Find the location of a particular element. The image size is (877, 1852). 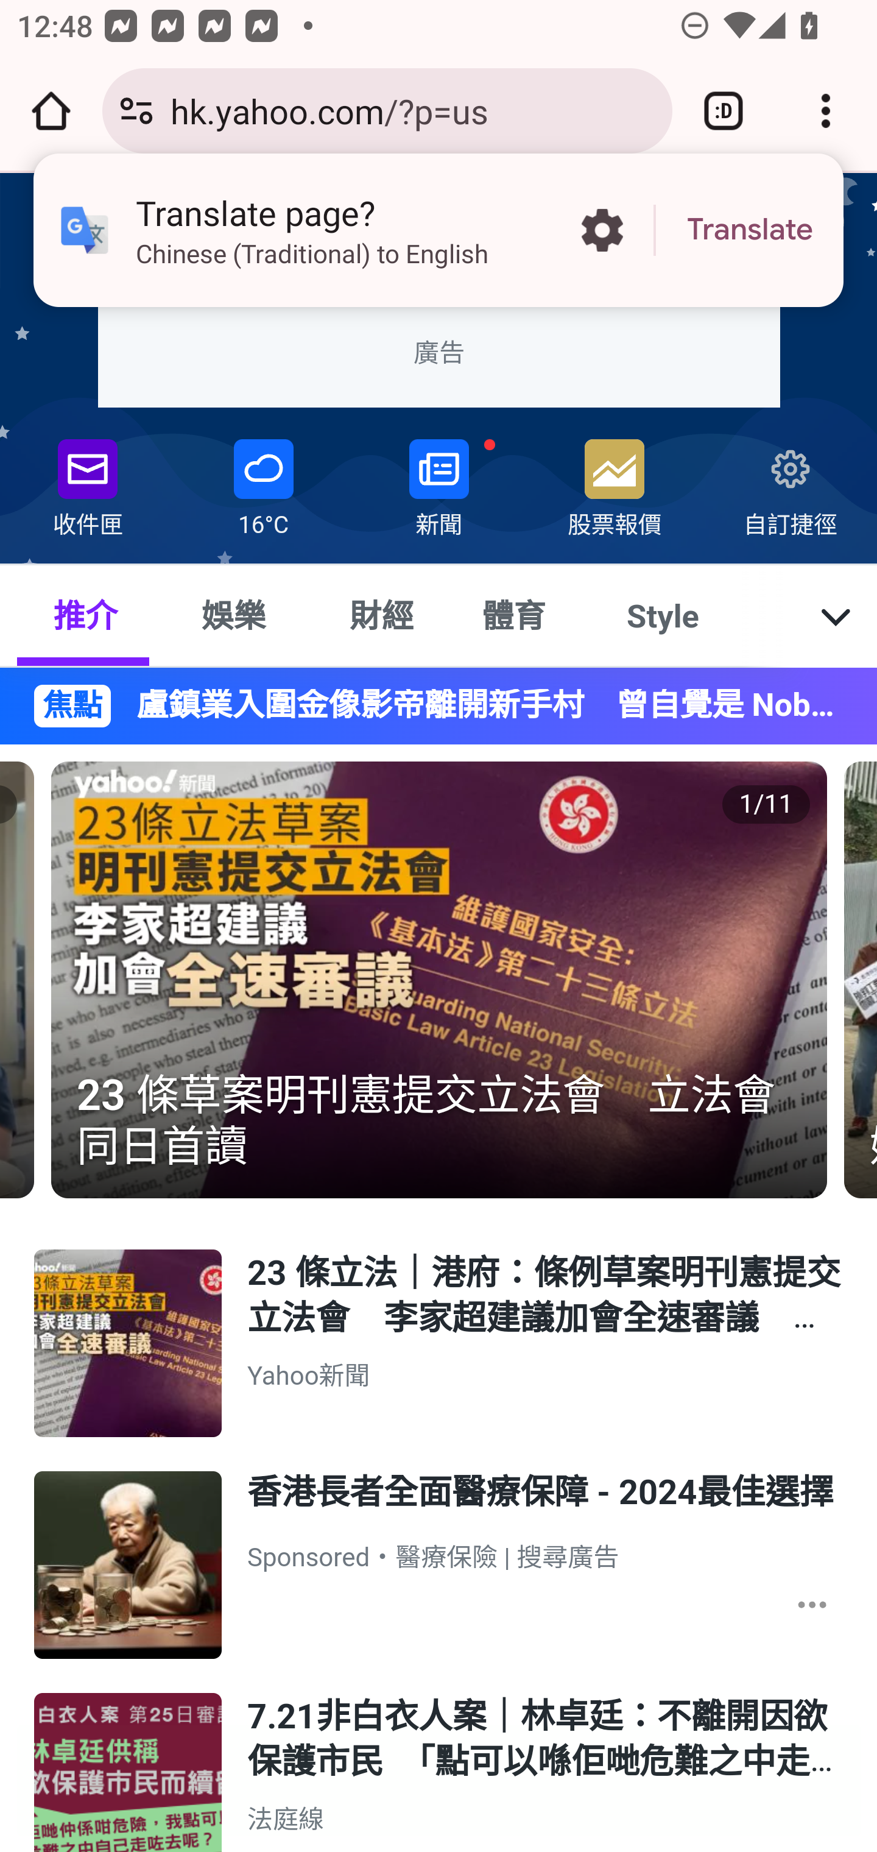

weather 16°C weather 16 °C is located at coordinates (263, 482).